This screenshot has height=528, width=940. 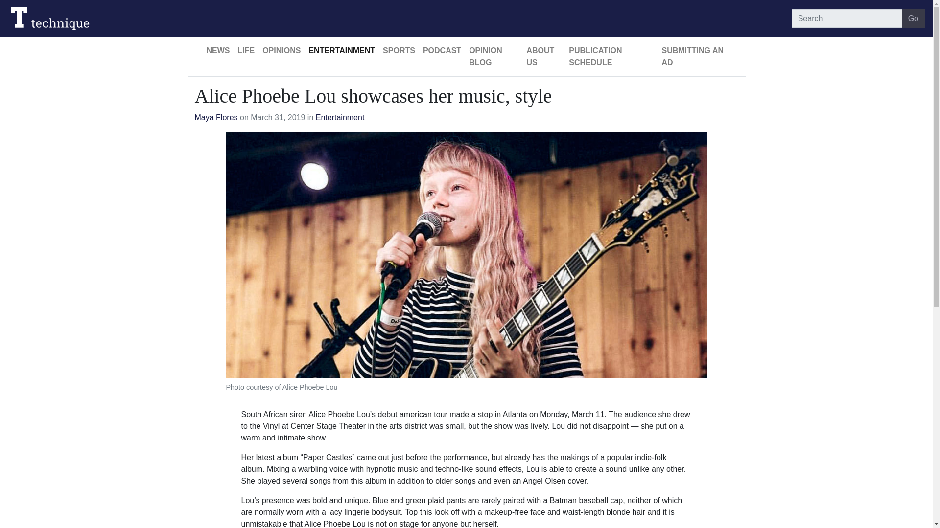 What do you see at coordinates (247, 51) in the screenshot?
I see `LIFE` at bounding box center [247, 51].